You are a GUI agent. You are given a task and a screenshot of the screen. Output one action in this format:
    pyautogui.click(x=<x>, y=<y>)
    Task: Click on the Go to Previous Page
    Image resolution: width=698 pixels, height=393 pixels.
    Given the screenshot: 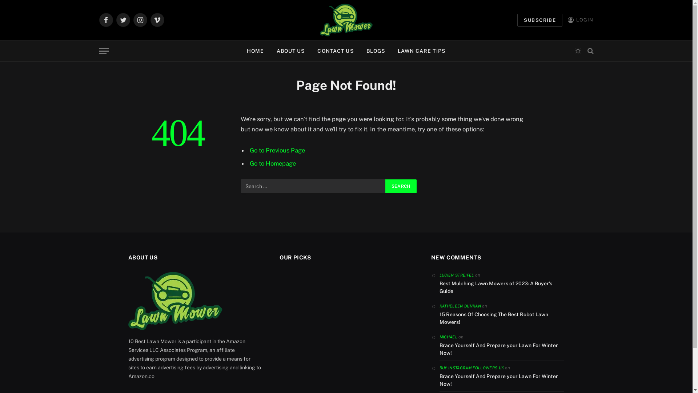 What is the action you would take?
    pyautogui.click(x=277, y=150)
    